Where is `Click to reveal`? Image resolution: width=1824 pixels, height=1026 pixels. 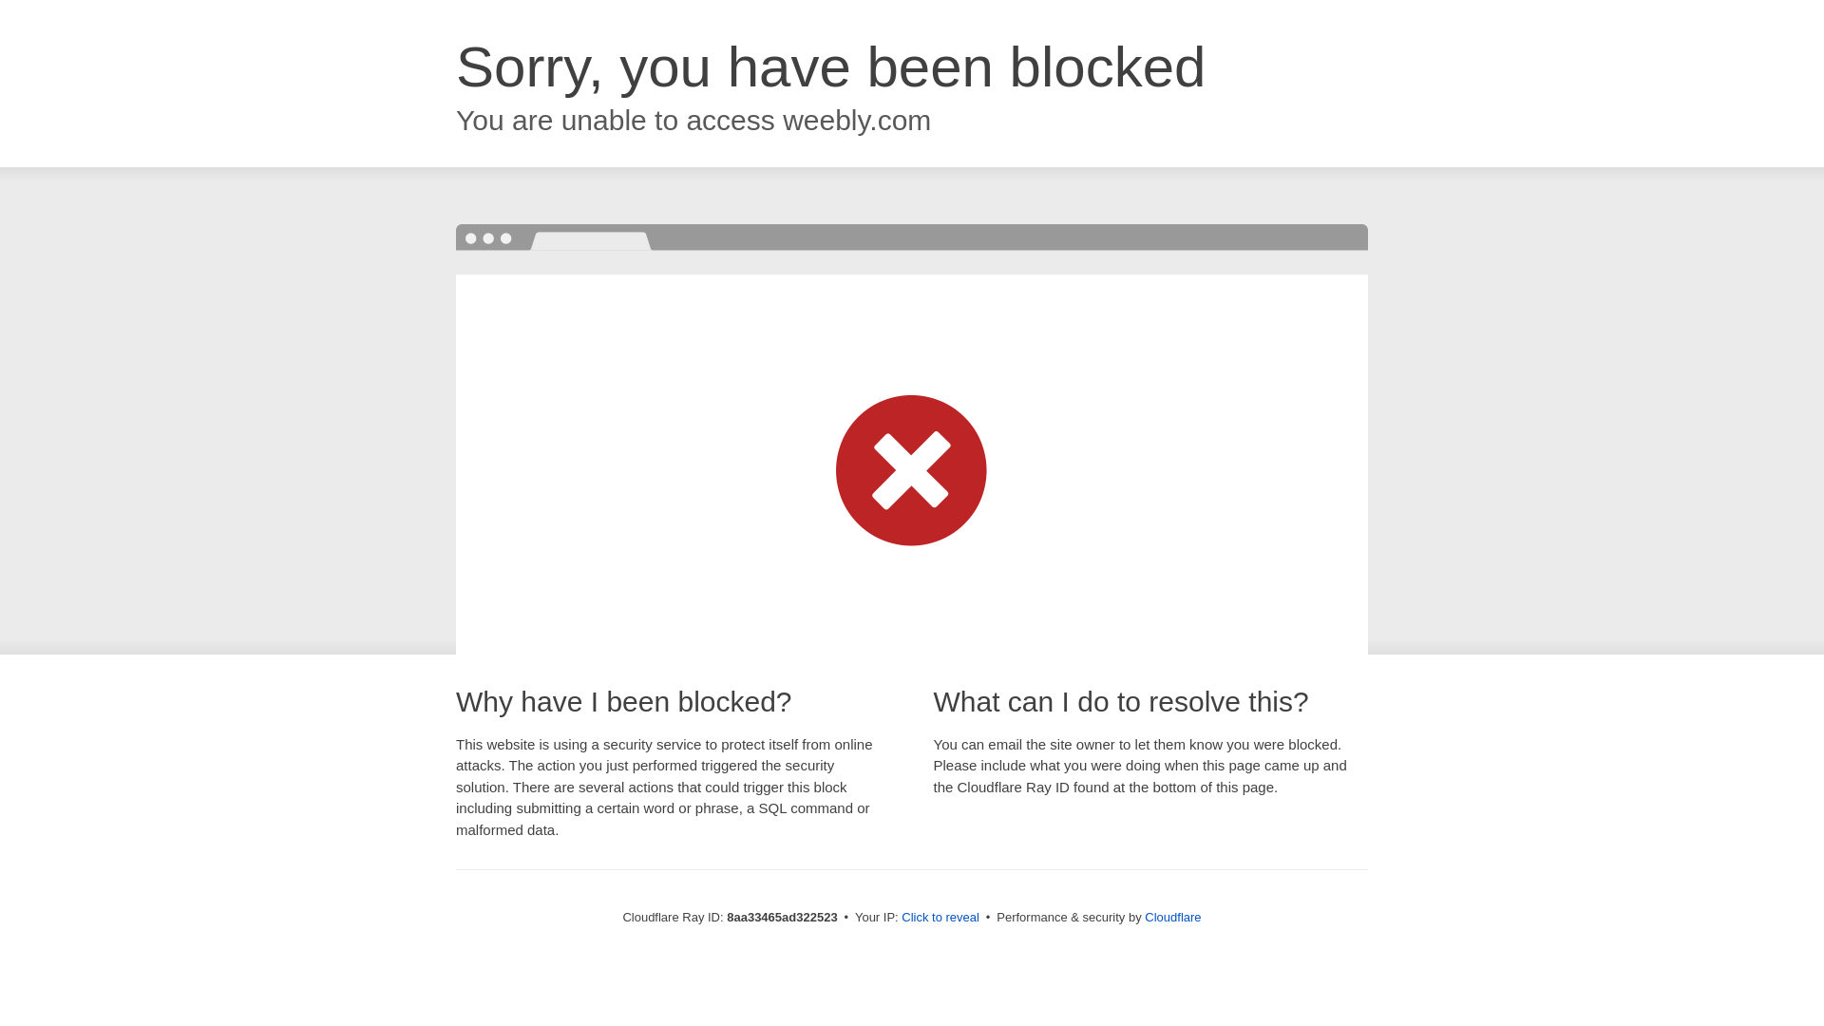 Click to reveal is located at coordinates (940, 918).